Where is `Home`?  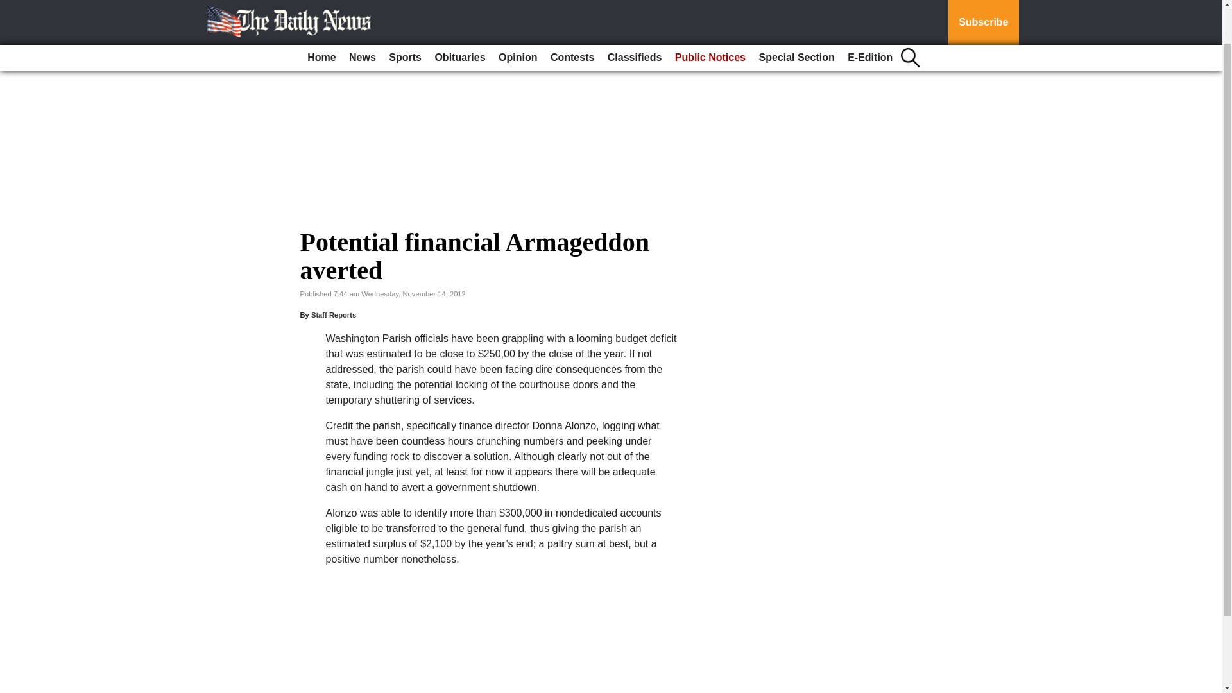
Home is located at coordinates (321, 16).